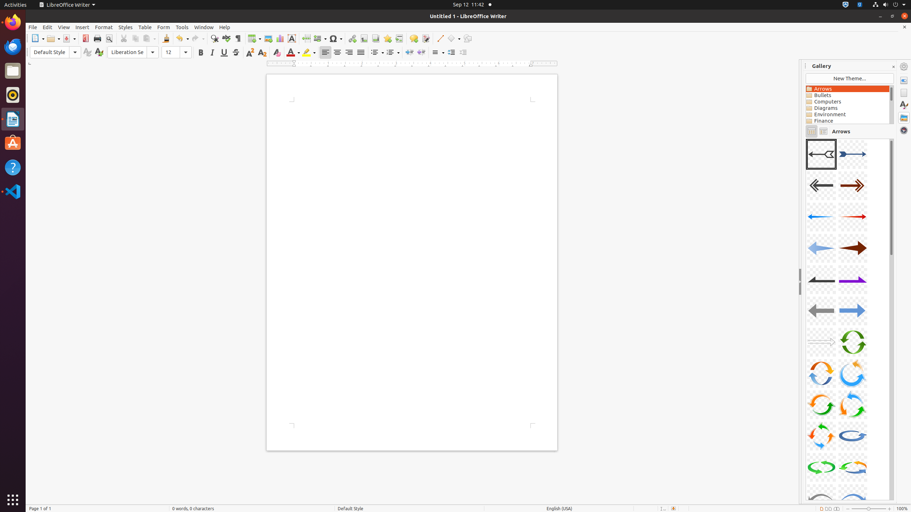  Describe the element at coordinates (361, 53) in the screenshot. I see `Justified` at that location.